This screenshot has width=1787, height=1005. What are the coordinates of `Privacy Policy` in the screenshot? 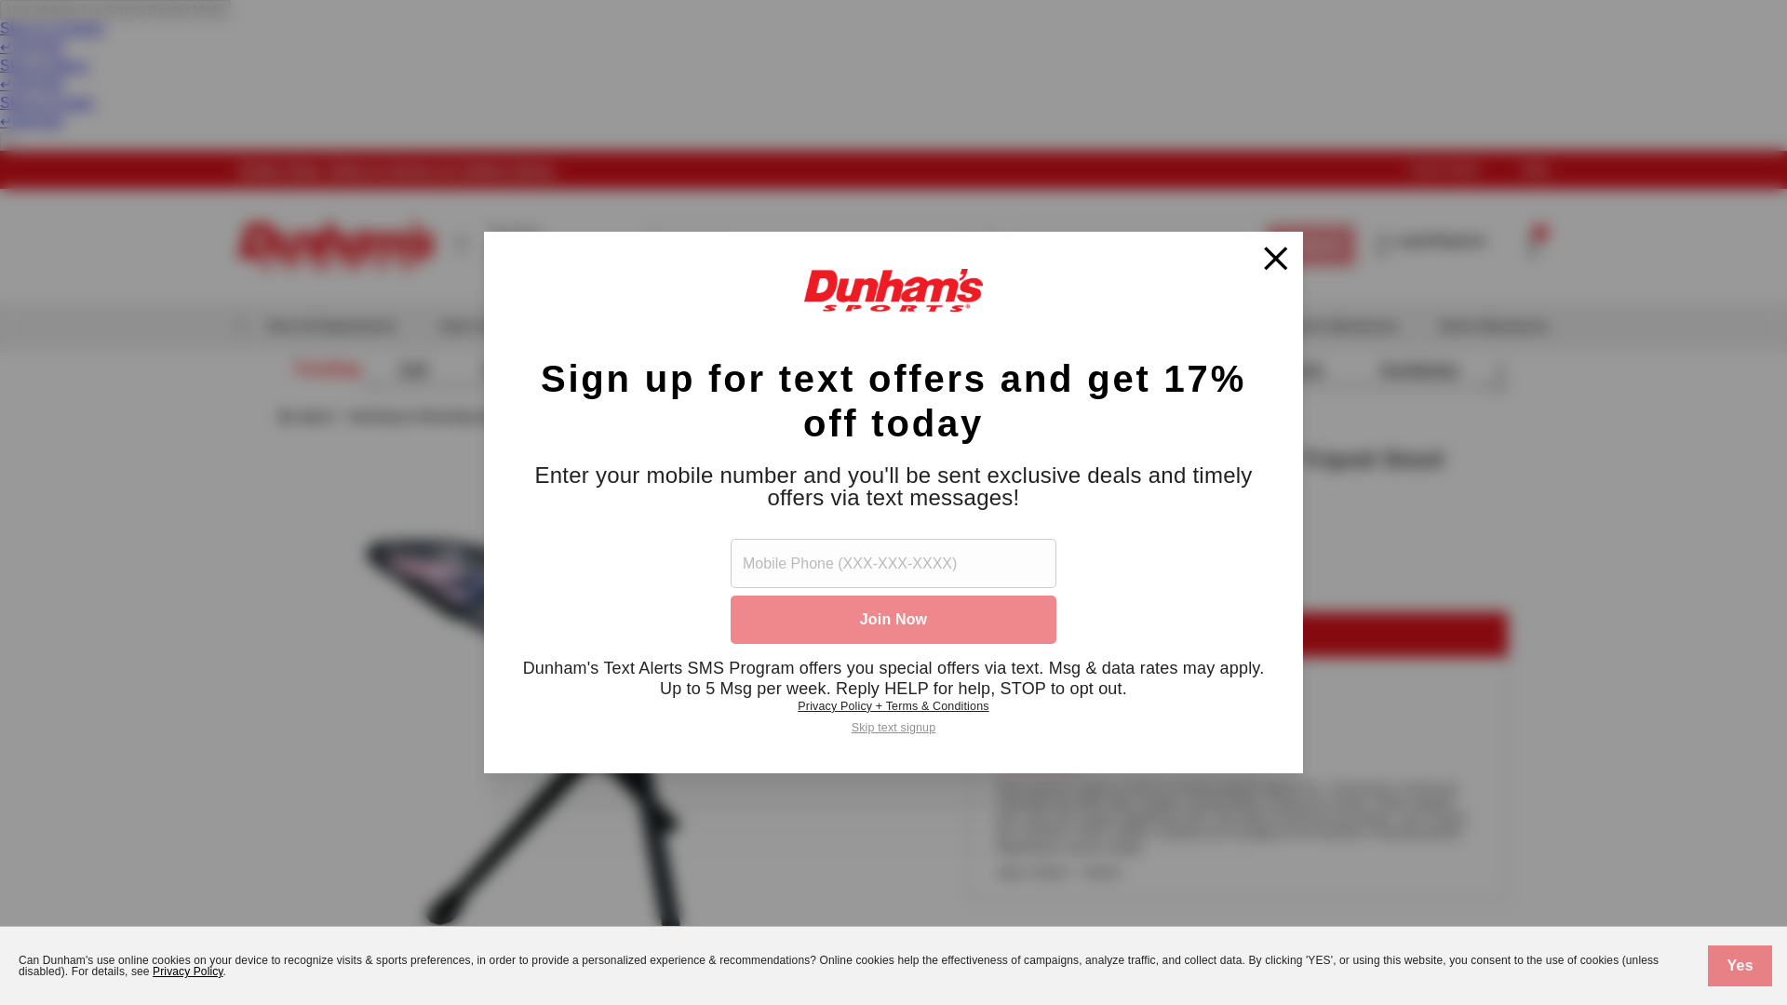 It's located at (1131, 277).